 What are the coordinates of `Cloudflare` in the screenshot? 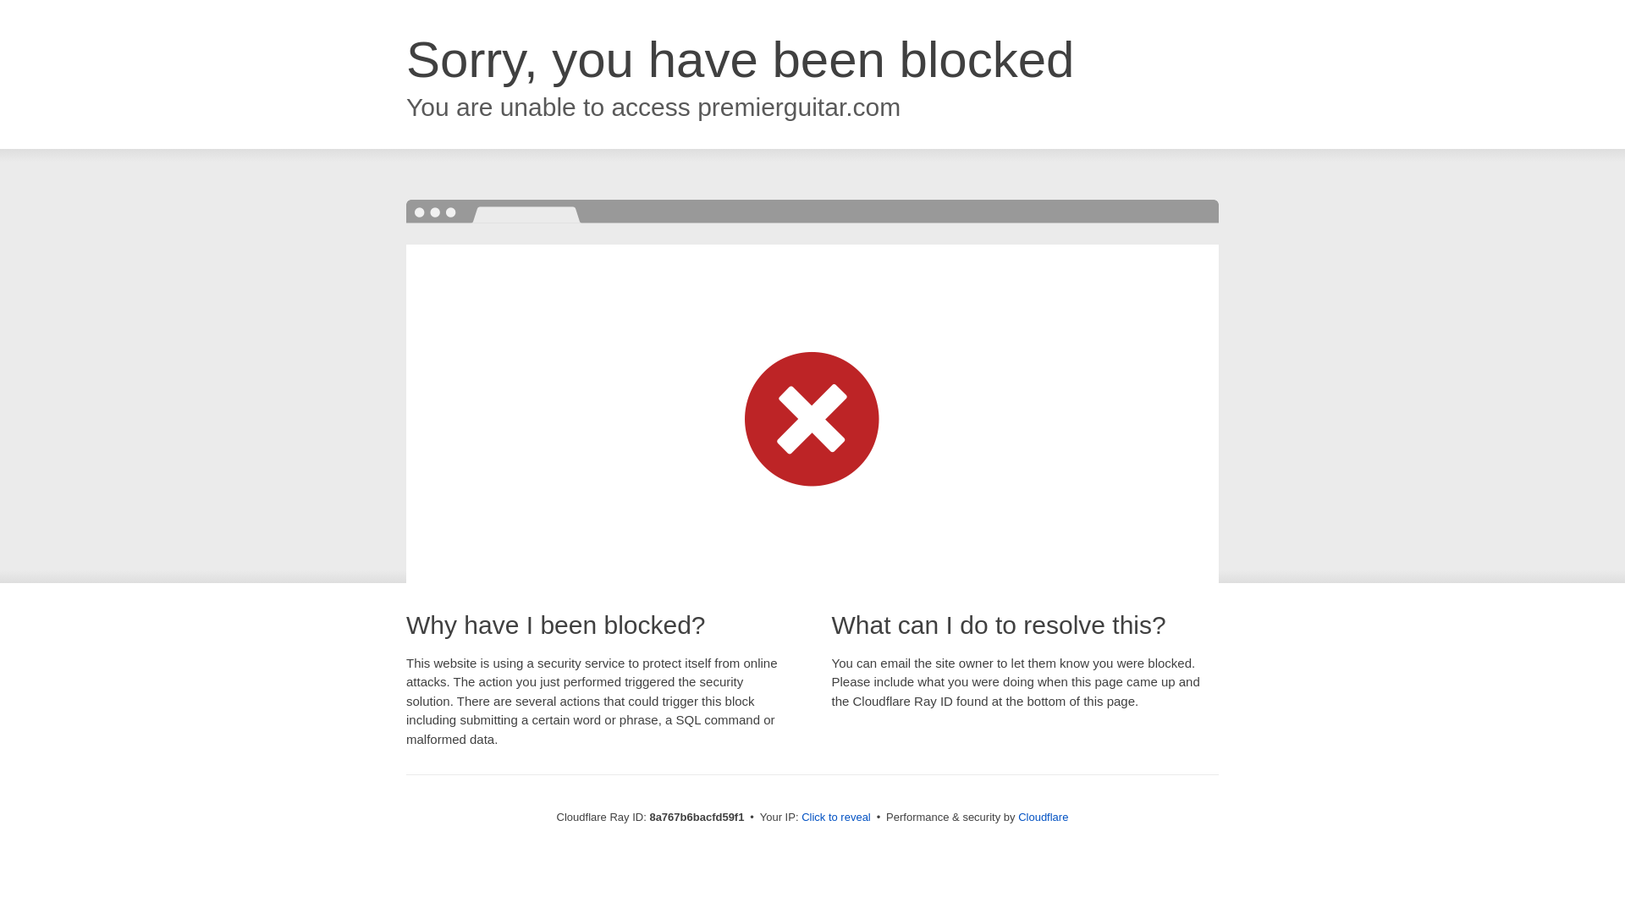 It's located at (1043, 817).